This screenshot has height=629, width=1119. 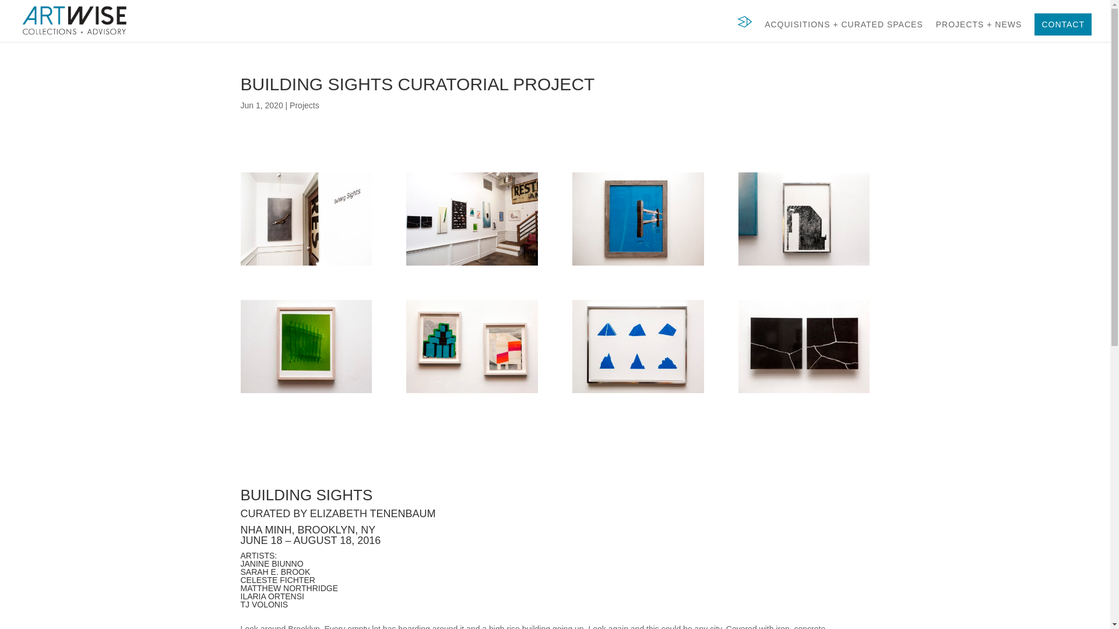 What do you see at coordinates (638, 393) in the screenshot?
I see `Building.Sights.27` at bounding box center [638, 393].